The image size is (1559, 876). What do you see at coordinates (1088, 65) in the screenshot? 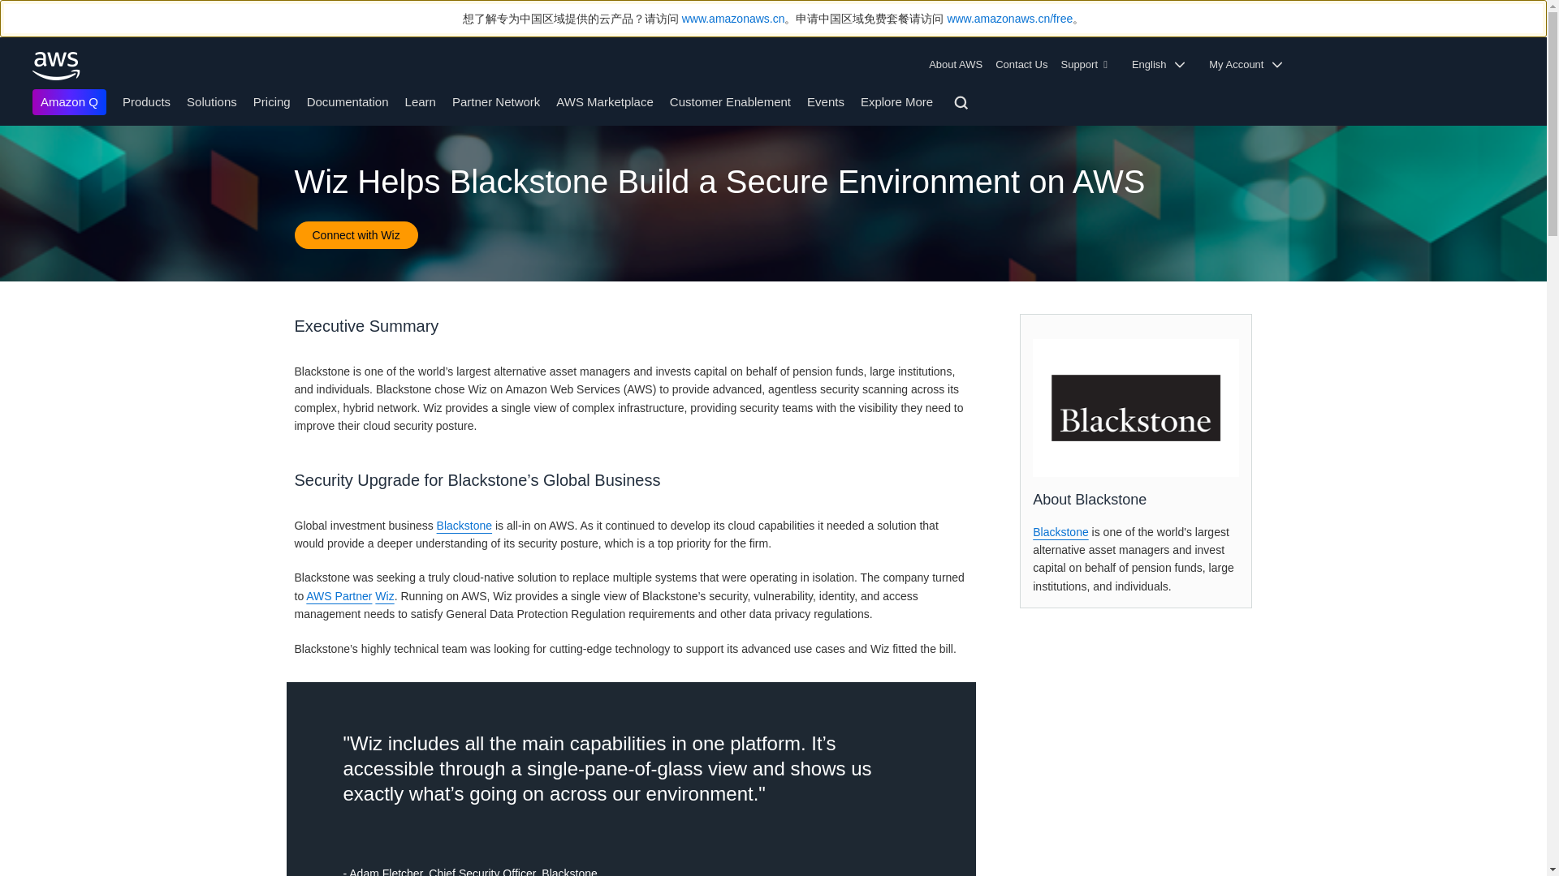
I see `Support ` at bounding box center [1088, 65].